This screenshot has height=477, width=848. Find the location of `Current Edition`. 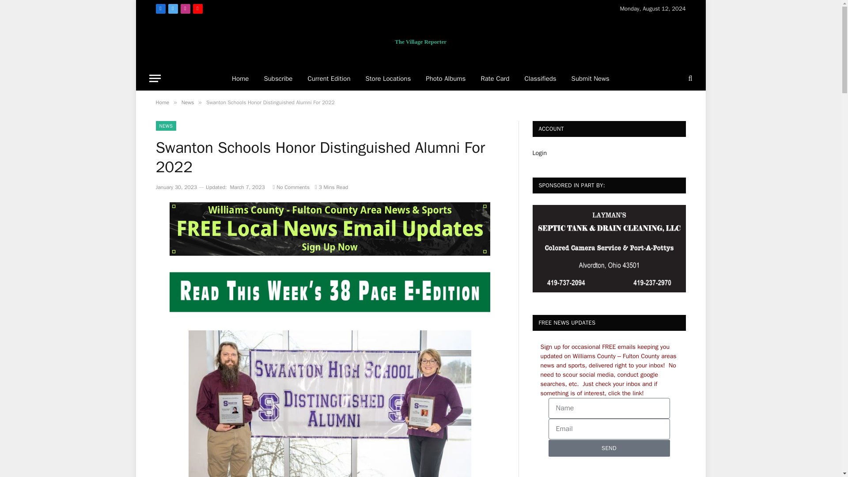

Current Edition is located at coordinates (329, 79).